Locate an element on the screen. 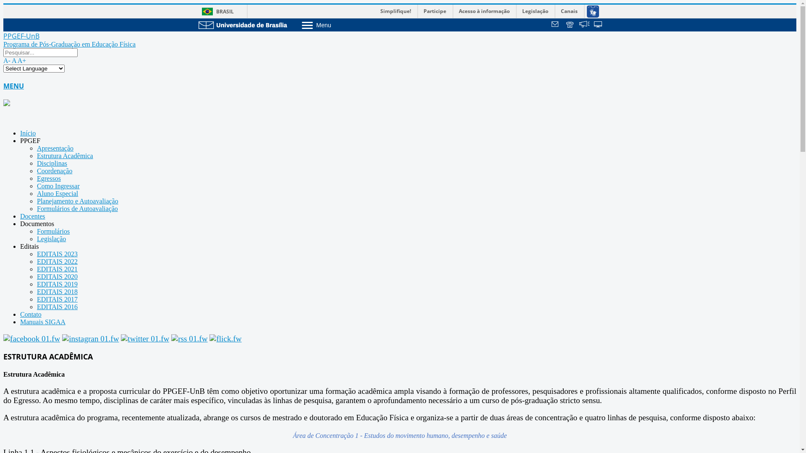 Image resolution: width=806 pixels, height=453 pixels. EDITAIS 2016 is located at coordinates (57, 307).